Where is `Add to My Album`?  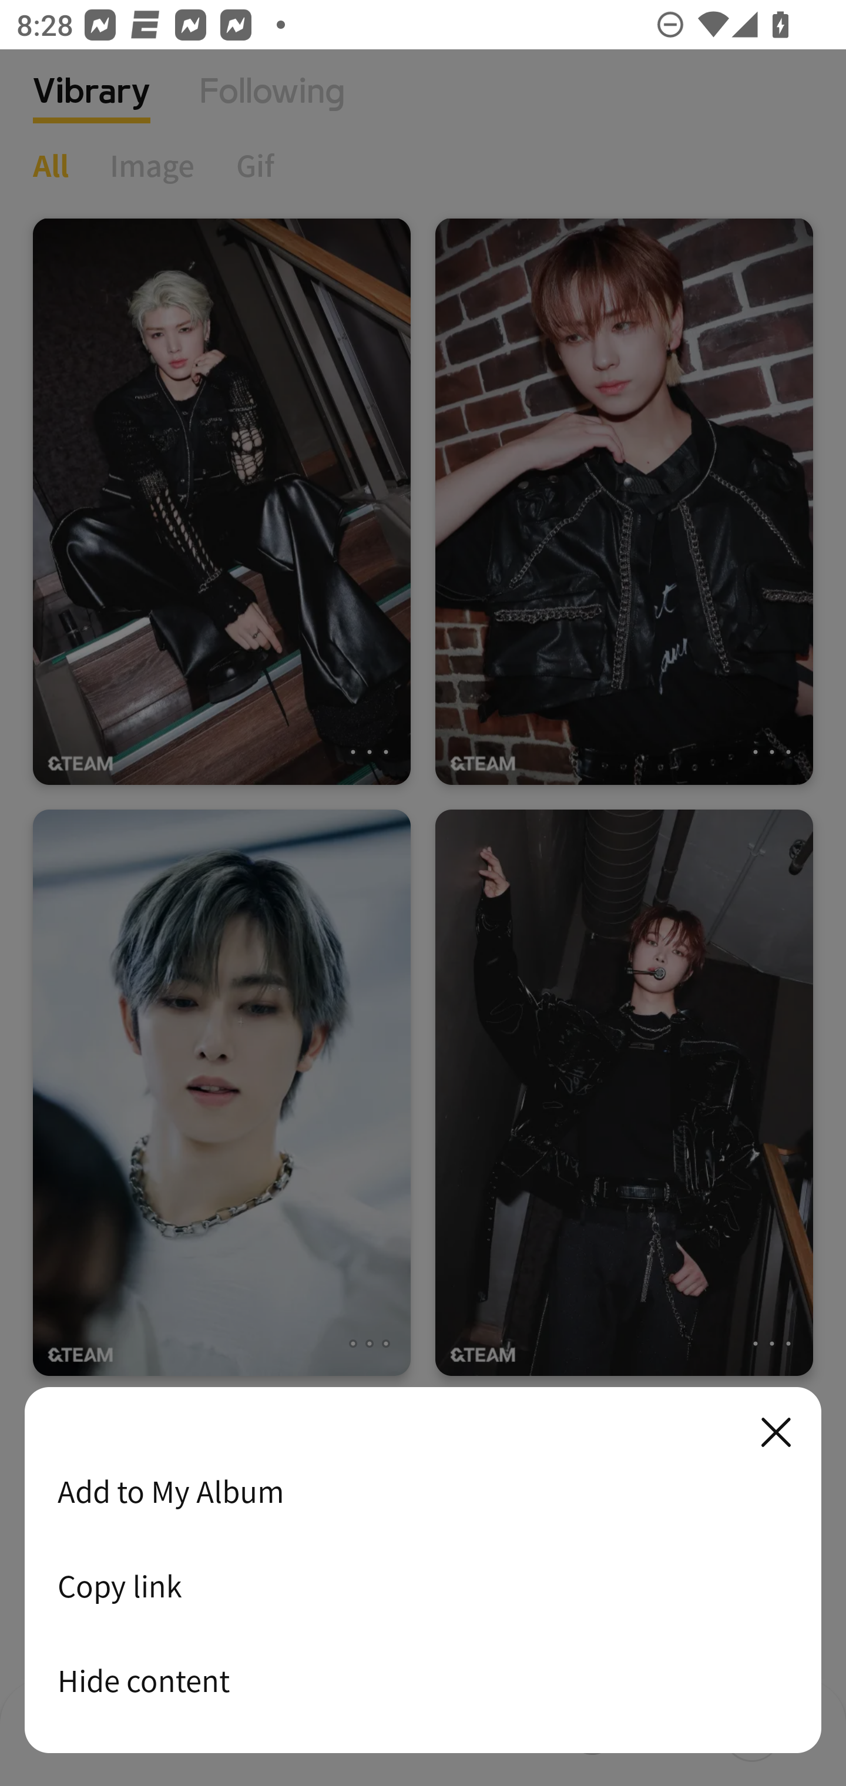
Add to My Album is located at coordinates (423, 1491).